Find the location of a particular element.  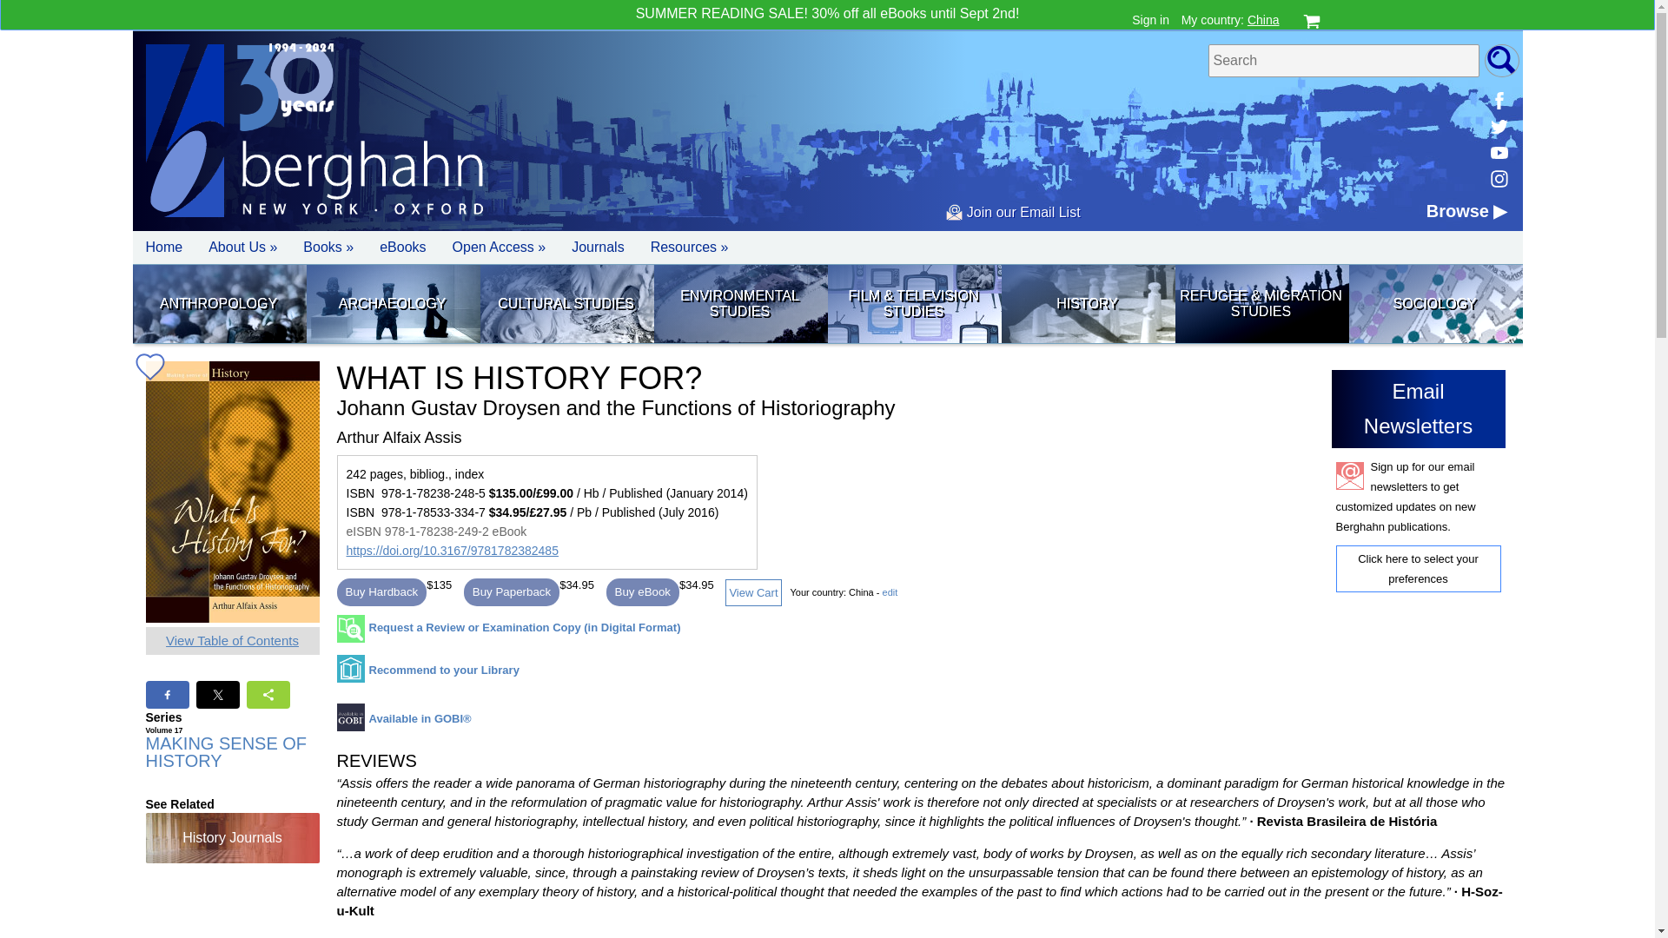

History is located at coordinates (1086, 304).